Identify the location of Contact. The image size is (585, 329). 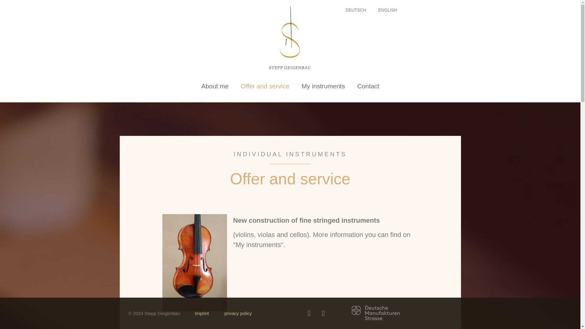
(368, 86).